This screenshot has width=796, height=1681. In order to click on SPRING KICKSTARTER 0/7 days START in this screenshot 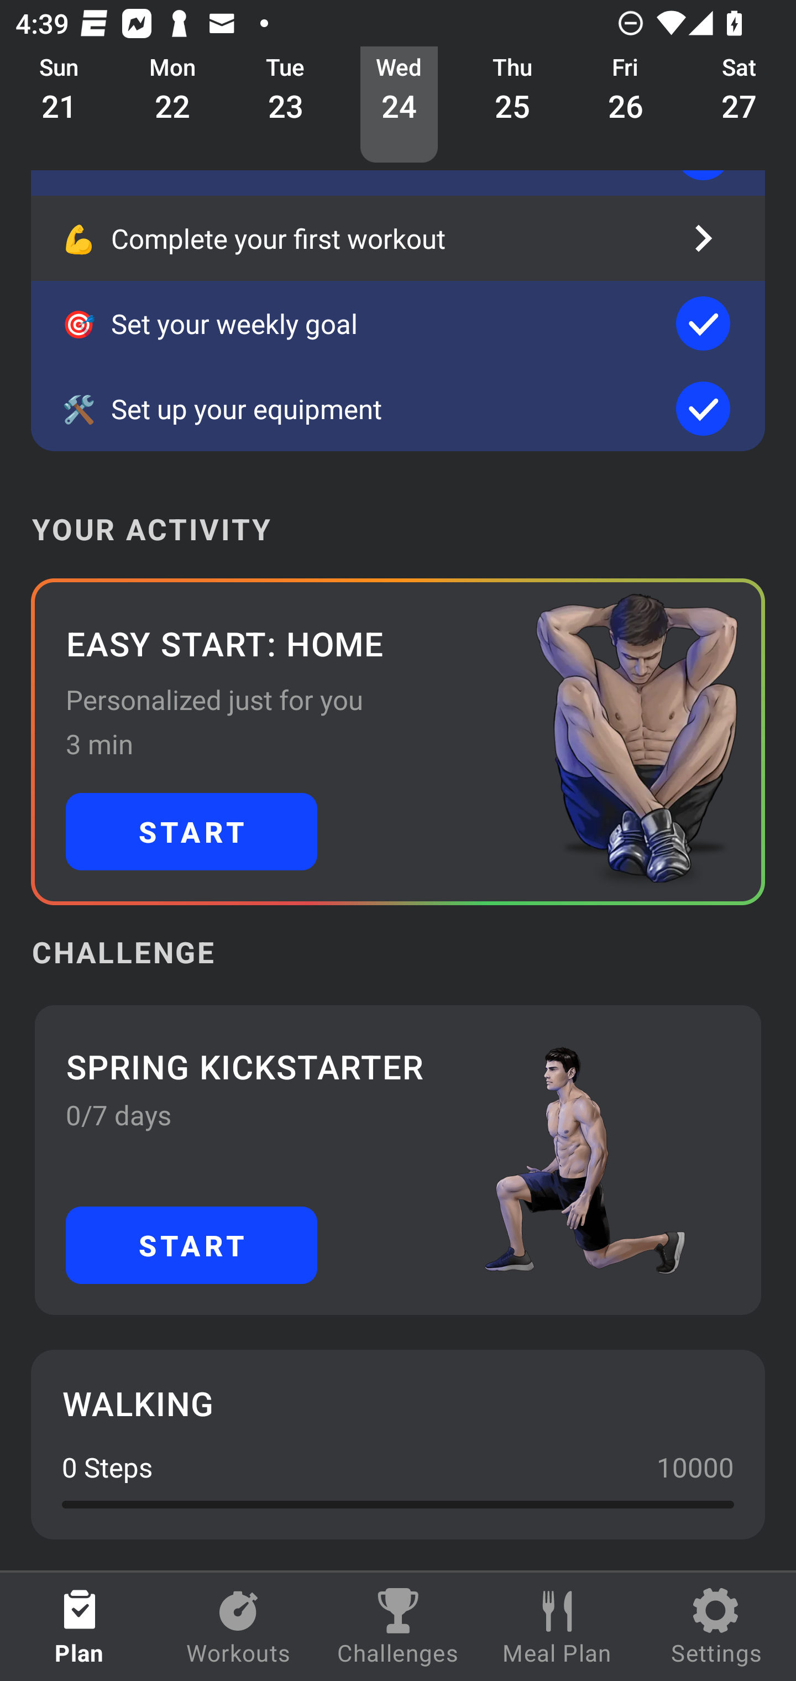, I will do `click(398, 1160)`.